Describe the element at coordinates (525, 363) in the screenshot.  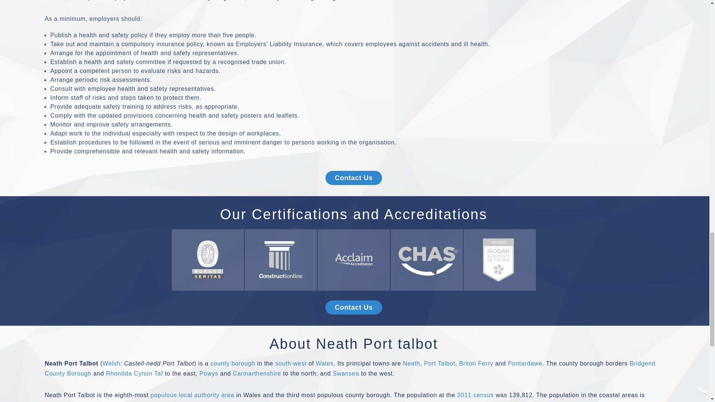
I see `Pontardawe` at that location.